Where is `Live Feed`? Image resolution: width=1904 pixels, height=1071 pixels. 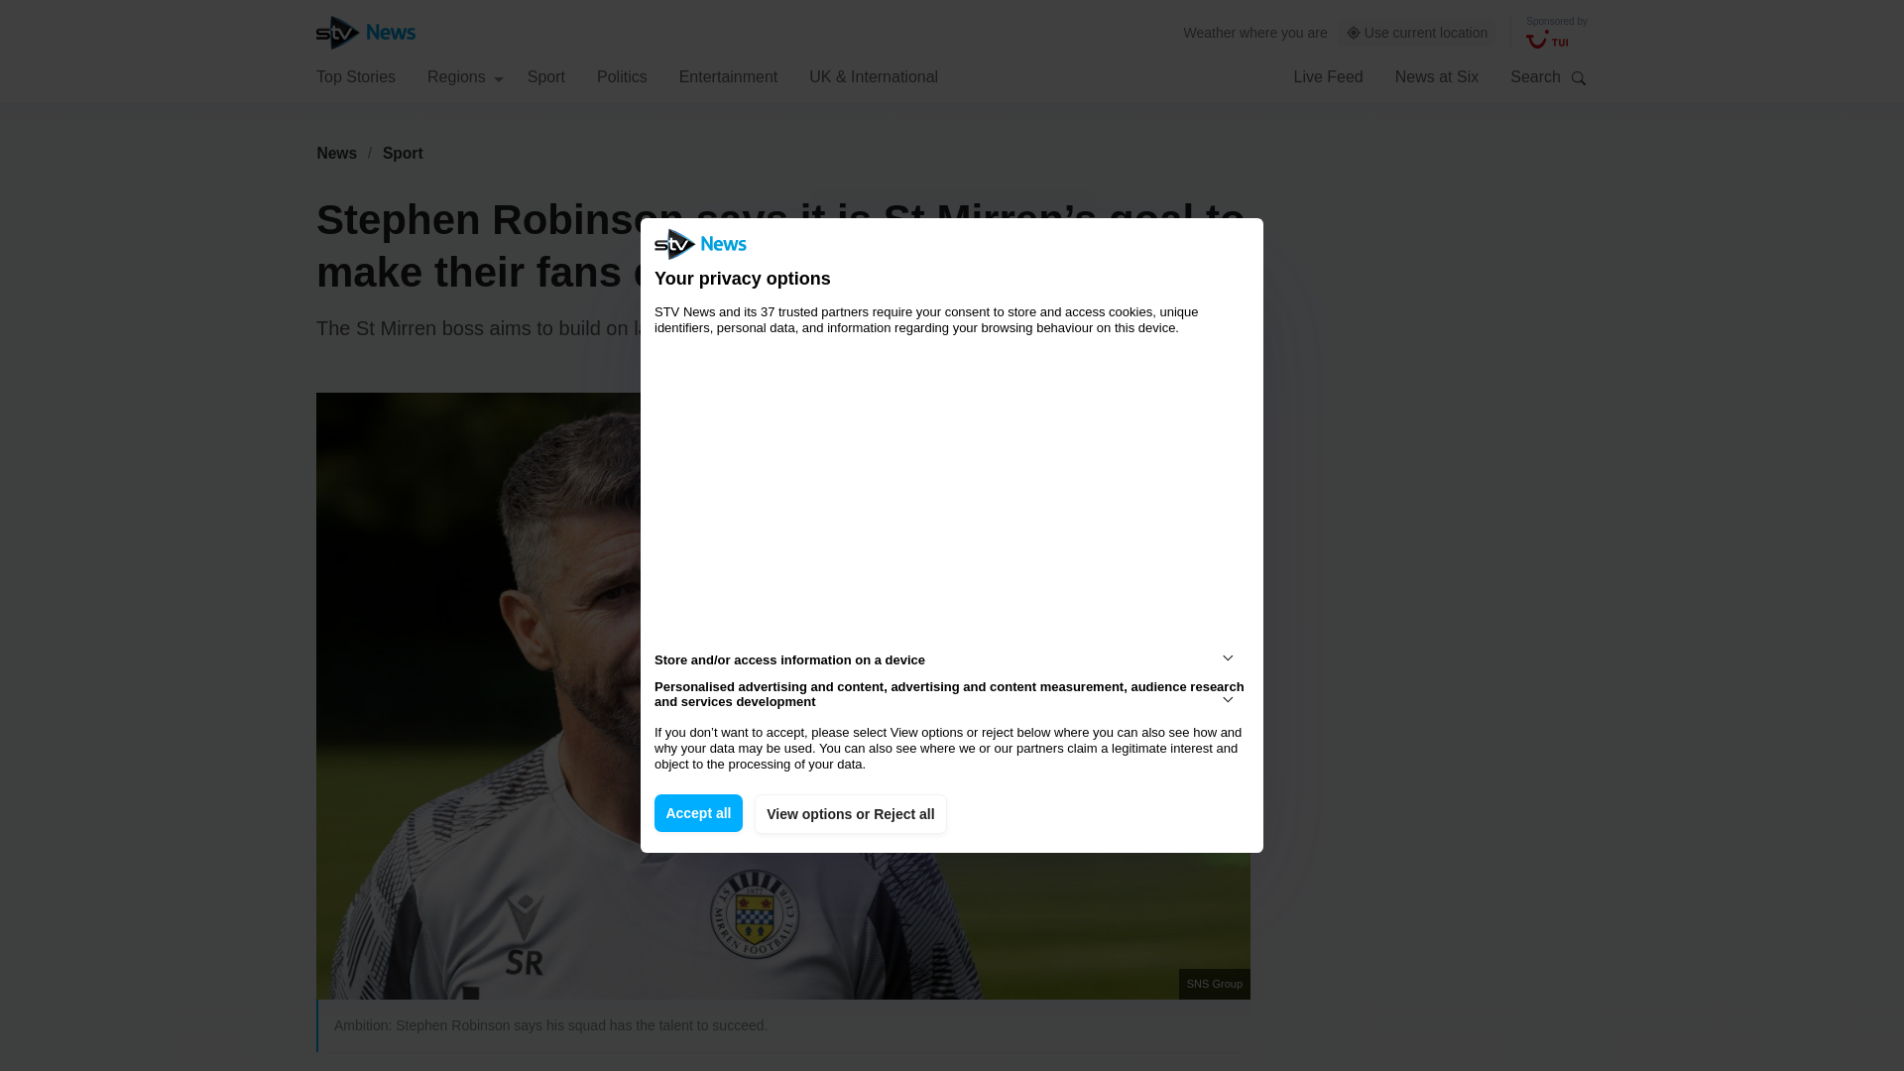
Live Feed is located at coordinates (1327, 75).